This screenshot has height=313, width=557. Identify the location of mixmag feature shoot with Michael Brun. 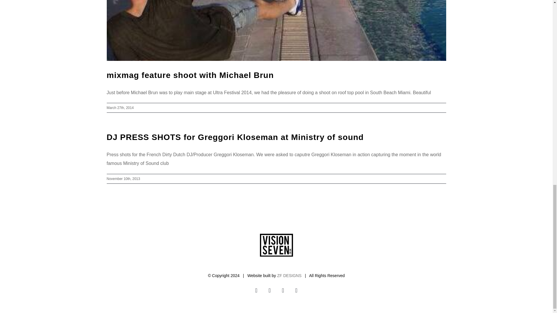
(190, 75).